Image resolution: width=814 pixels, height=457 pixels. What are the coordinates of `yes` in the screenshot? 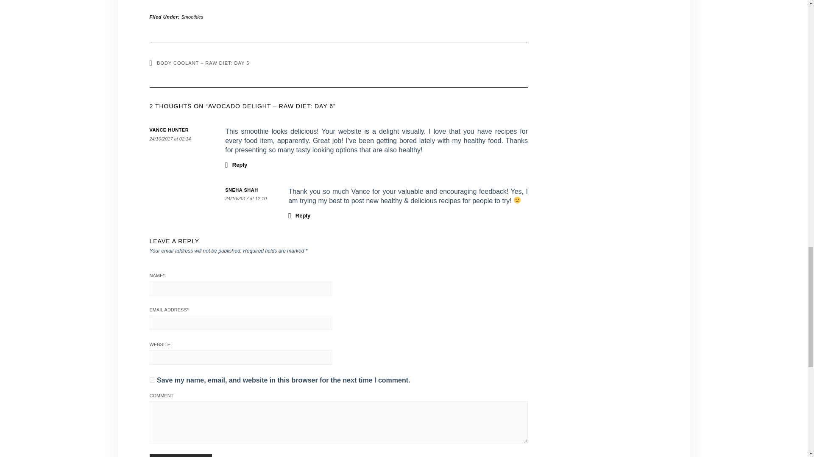 It's located at (152, 380).